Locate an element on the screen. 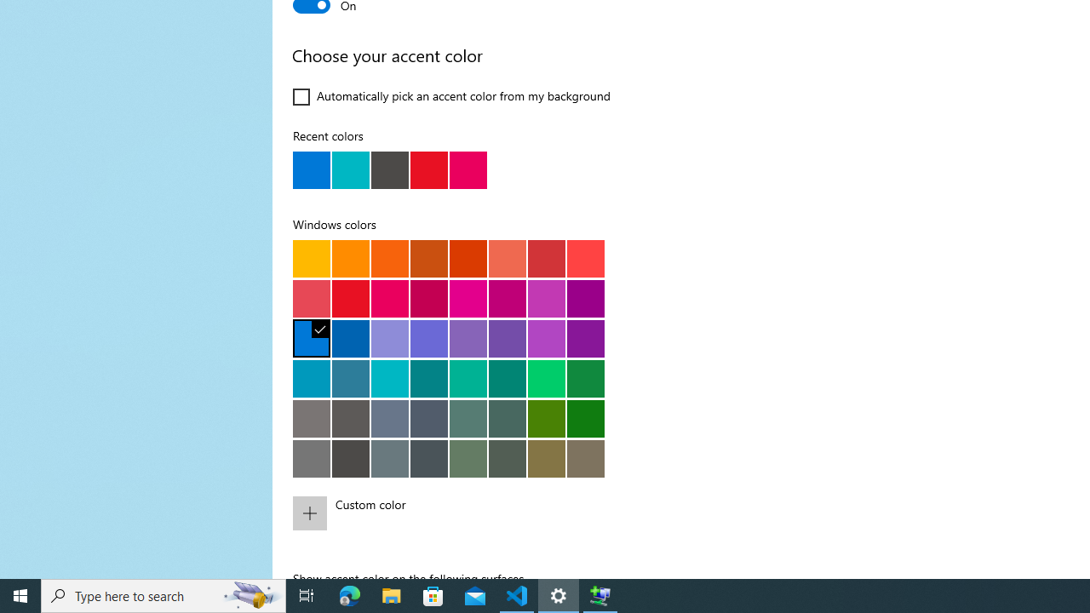 This screenshot has width=1090, height=613. Liddy green is located at coordinates (468, 458).